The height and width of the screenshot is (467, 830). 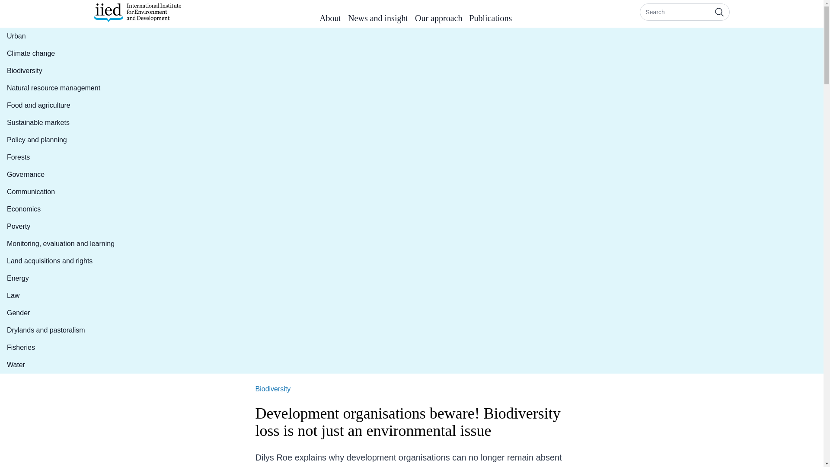 What do you see at coordinates (61, 261) in the screenshot?
I see `Land acquisitions and rights` at bounding box center [61, 261].